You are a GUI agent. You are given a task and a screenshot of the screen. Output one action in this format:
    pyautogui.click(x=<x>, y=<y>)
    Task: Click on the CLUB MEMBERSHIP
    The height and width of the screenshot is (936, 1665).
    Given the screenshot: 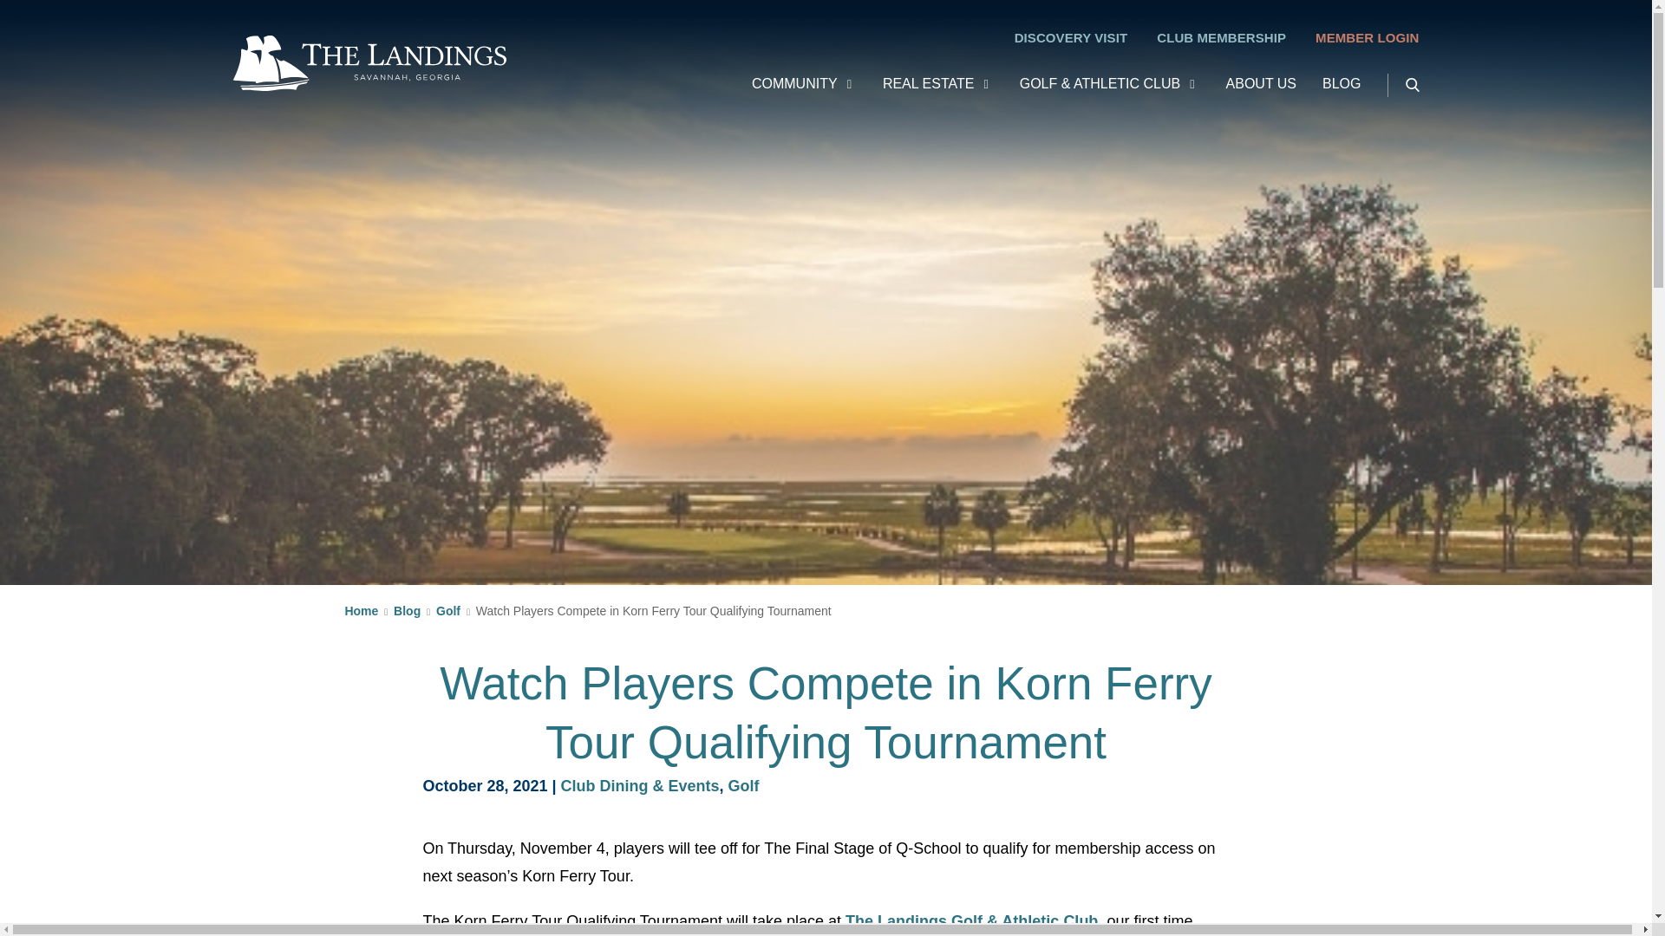 What is the action you would take?
    pyautogui.click(x=1221, y=36)
    